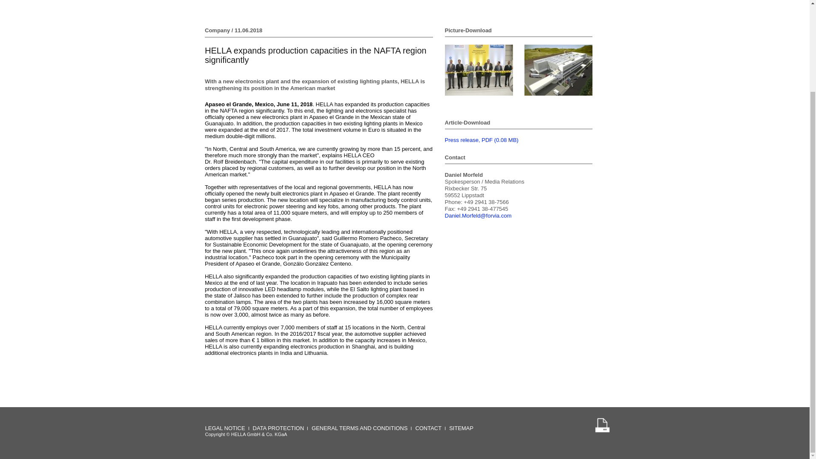 The height and width of the screenshot is (459, 816). I want to click on DATA PROTECTION, so click(279, 428).